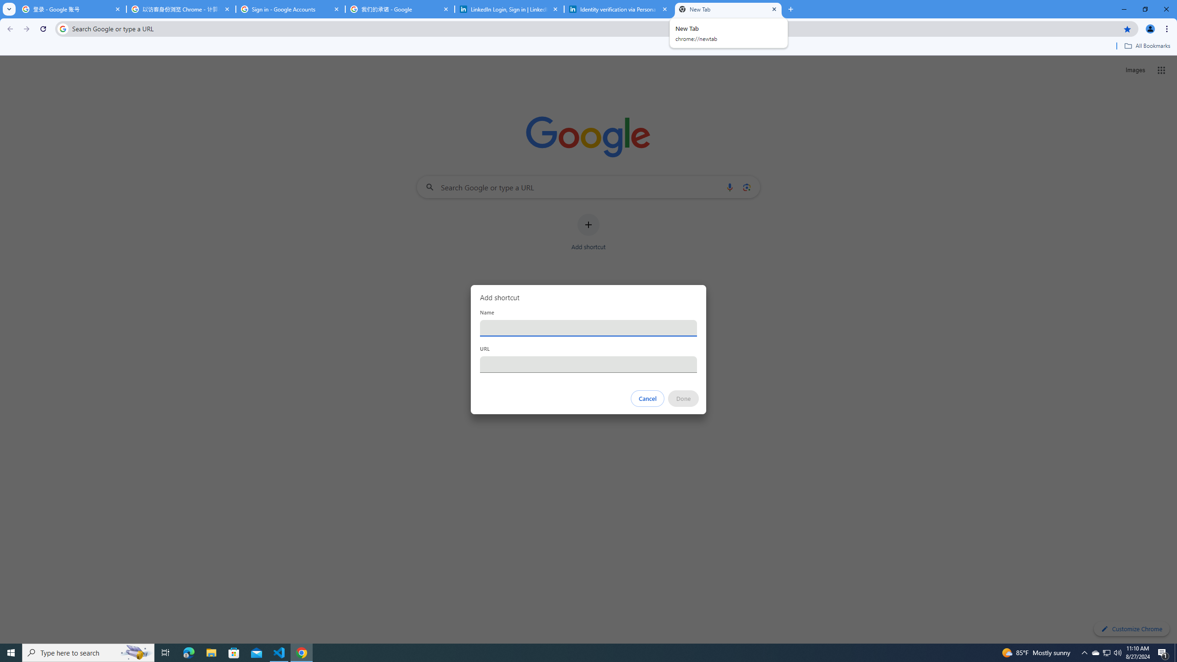  What do you see at coordinates (588, 47) in the screenshot?
I see `Bookmarks` at bounding box center [588, 47].